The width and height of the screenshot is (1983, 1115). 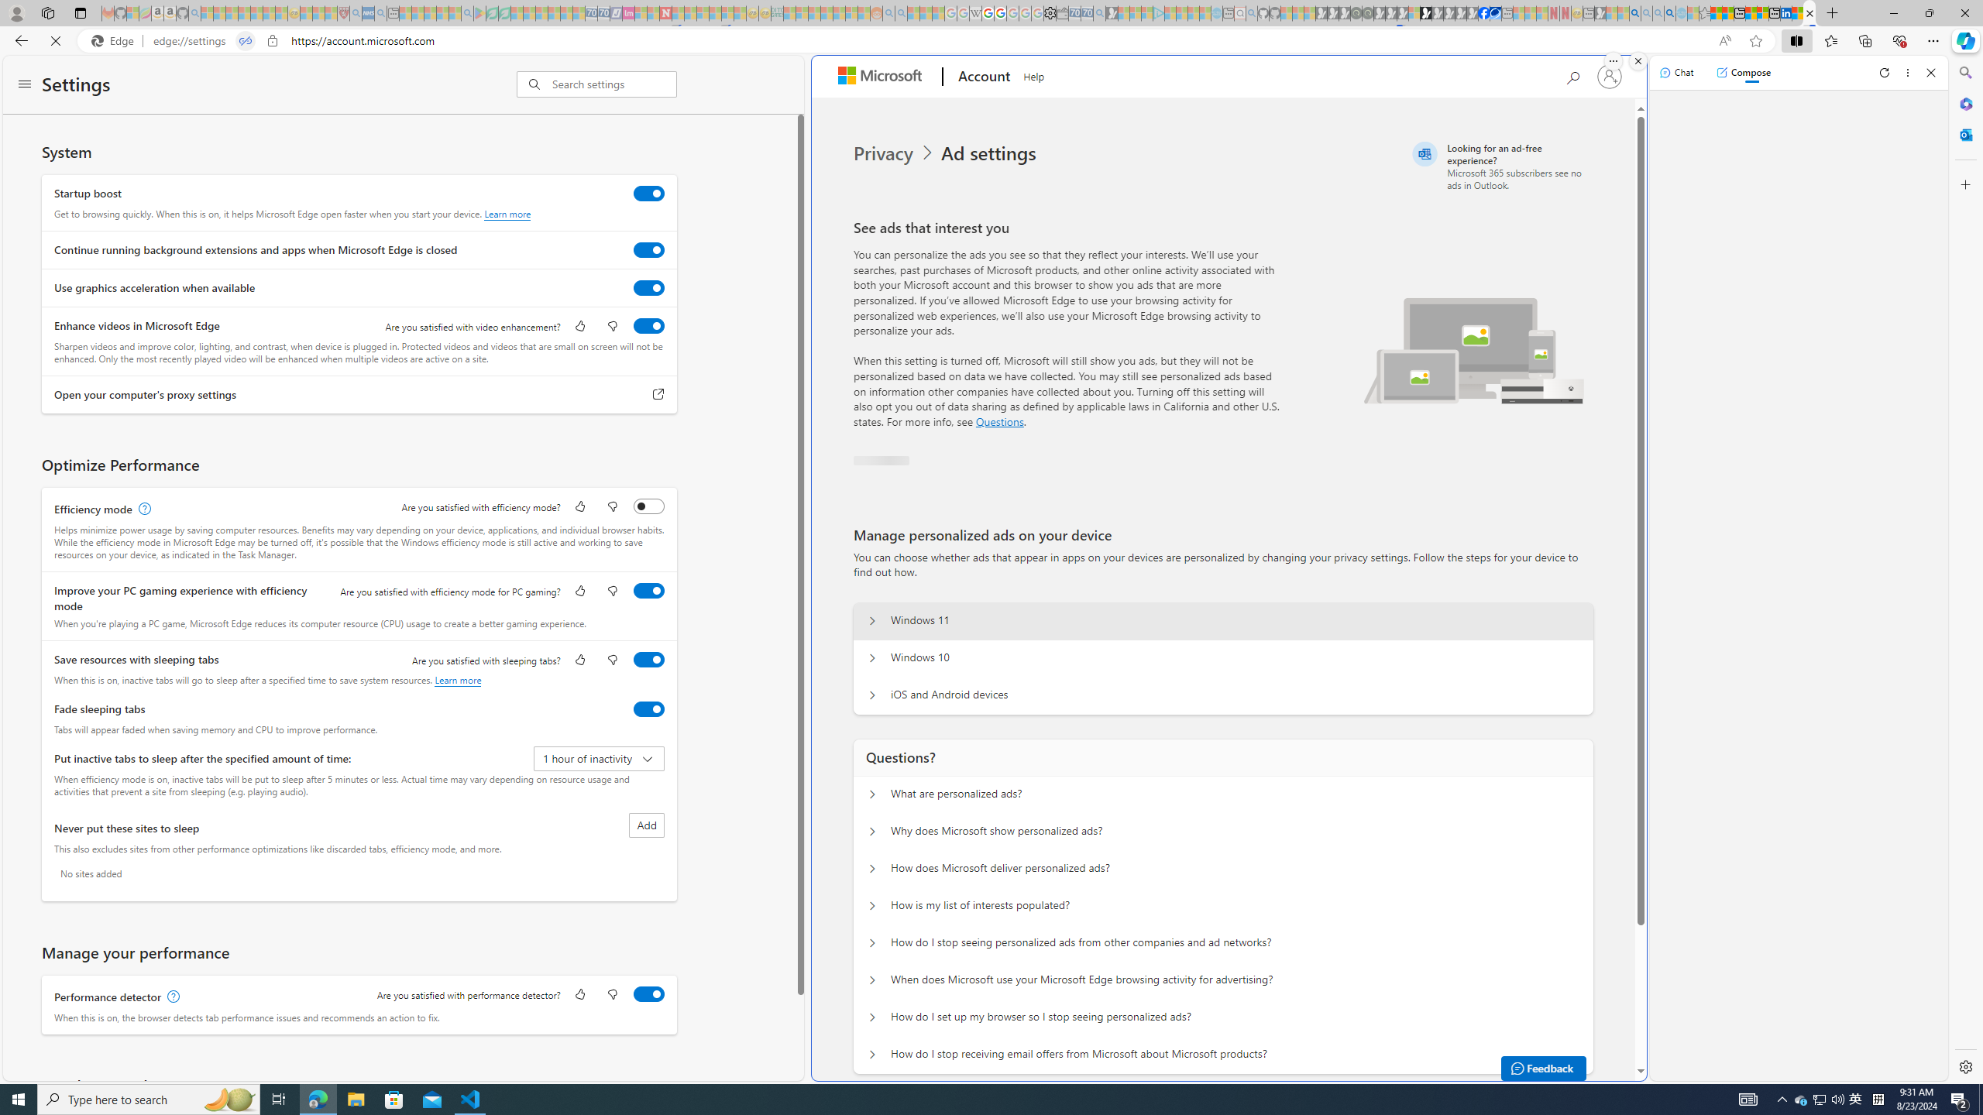 What do you see at coordinates (872, 658) in the screenshot?
I see `Manage personalized ads on your device Windows 10` at bounding box center [872, 658].